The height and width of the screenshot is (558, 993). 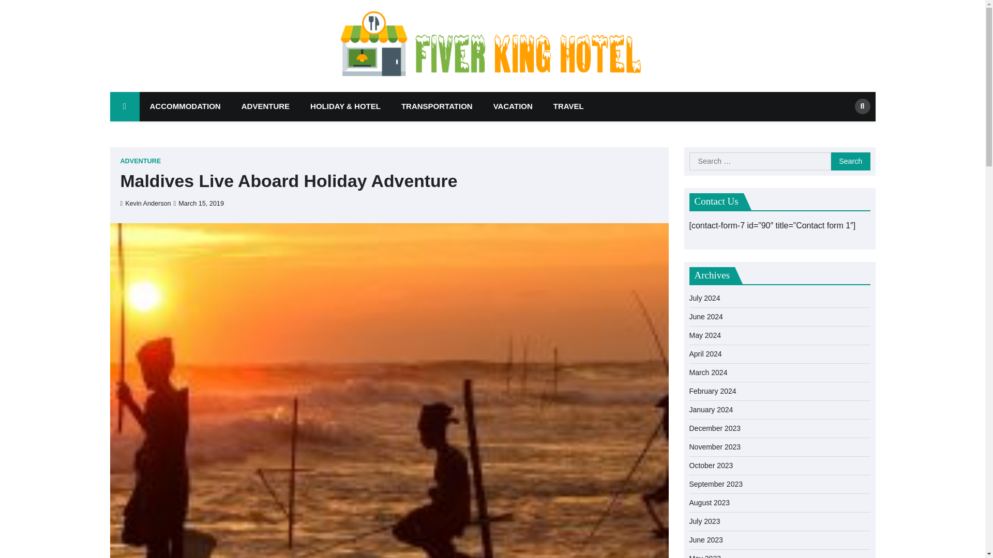 What do you see at coordinates (704, 298) in the screenshot?
I see `July 2024` at bounding box center [704, 298].